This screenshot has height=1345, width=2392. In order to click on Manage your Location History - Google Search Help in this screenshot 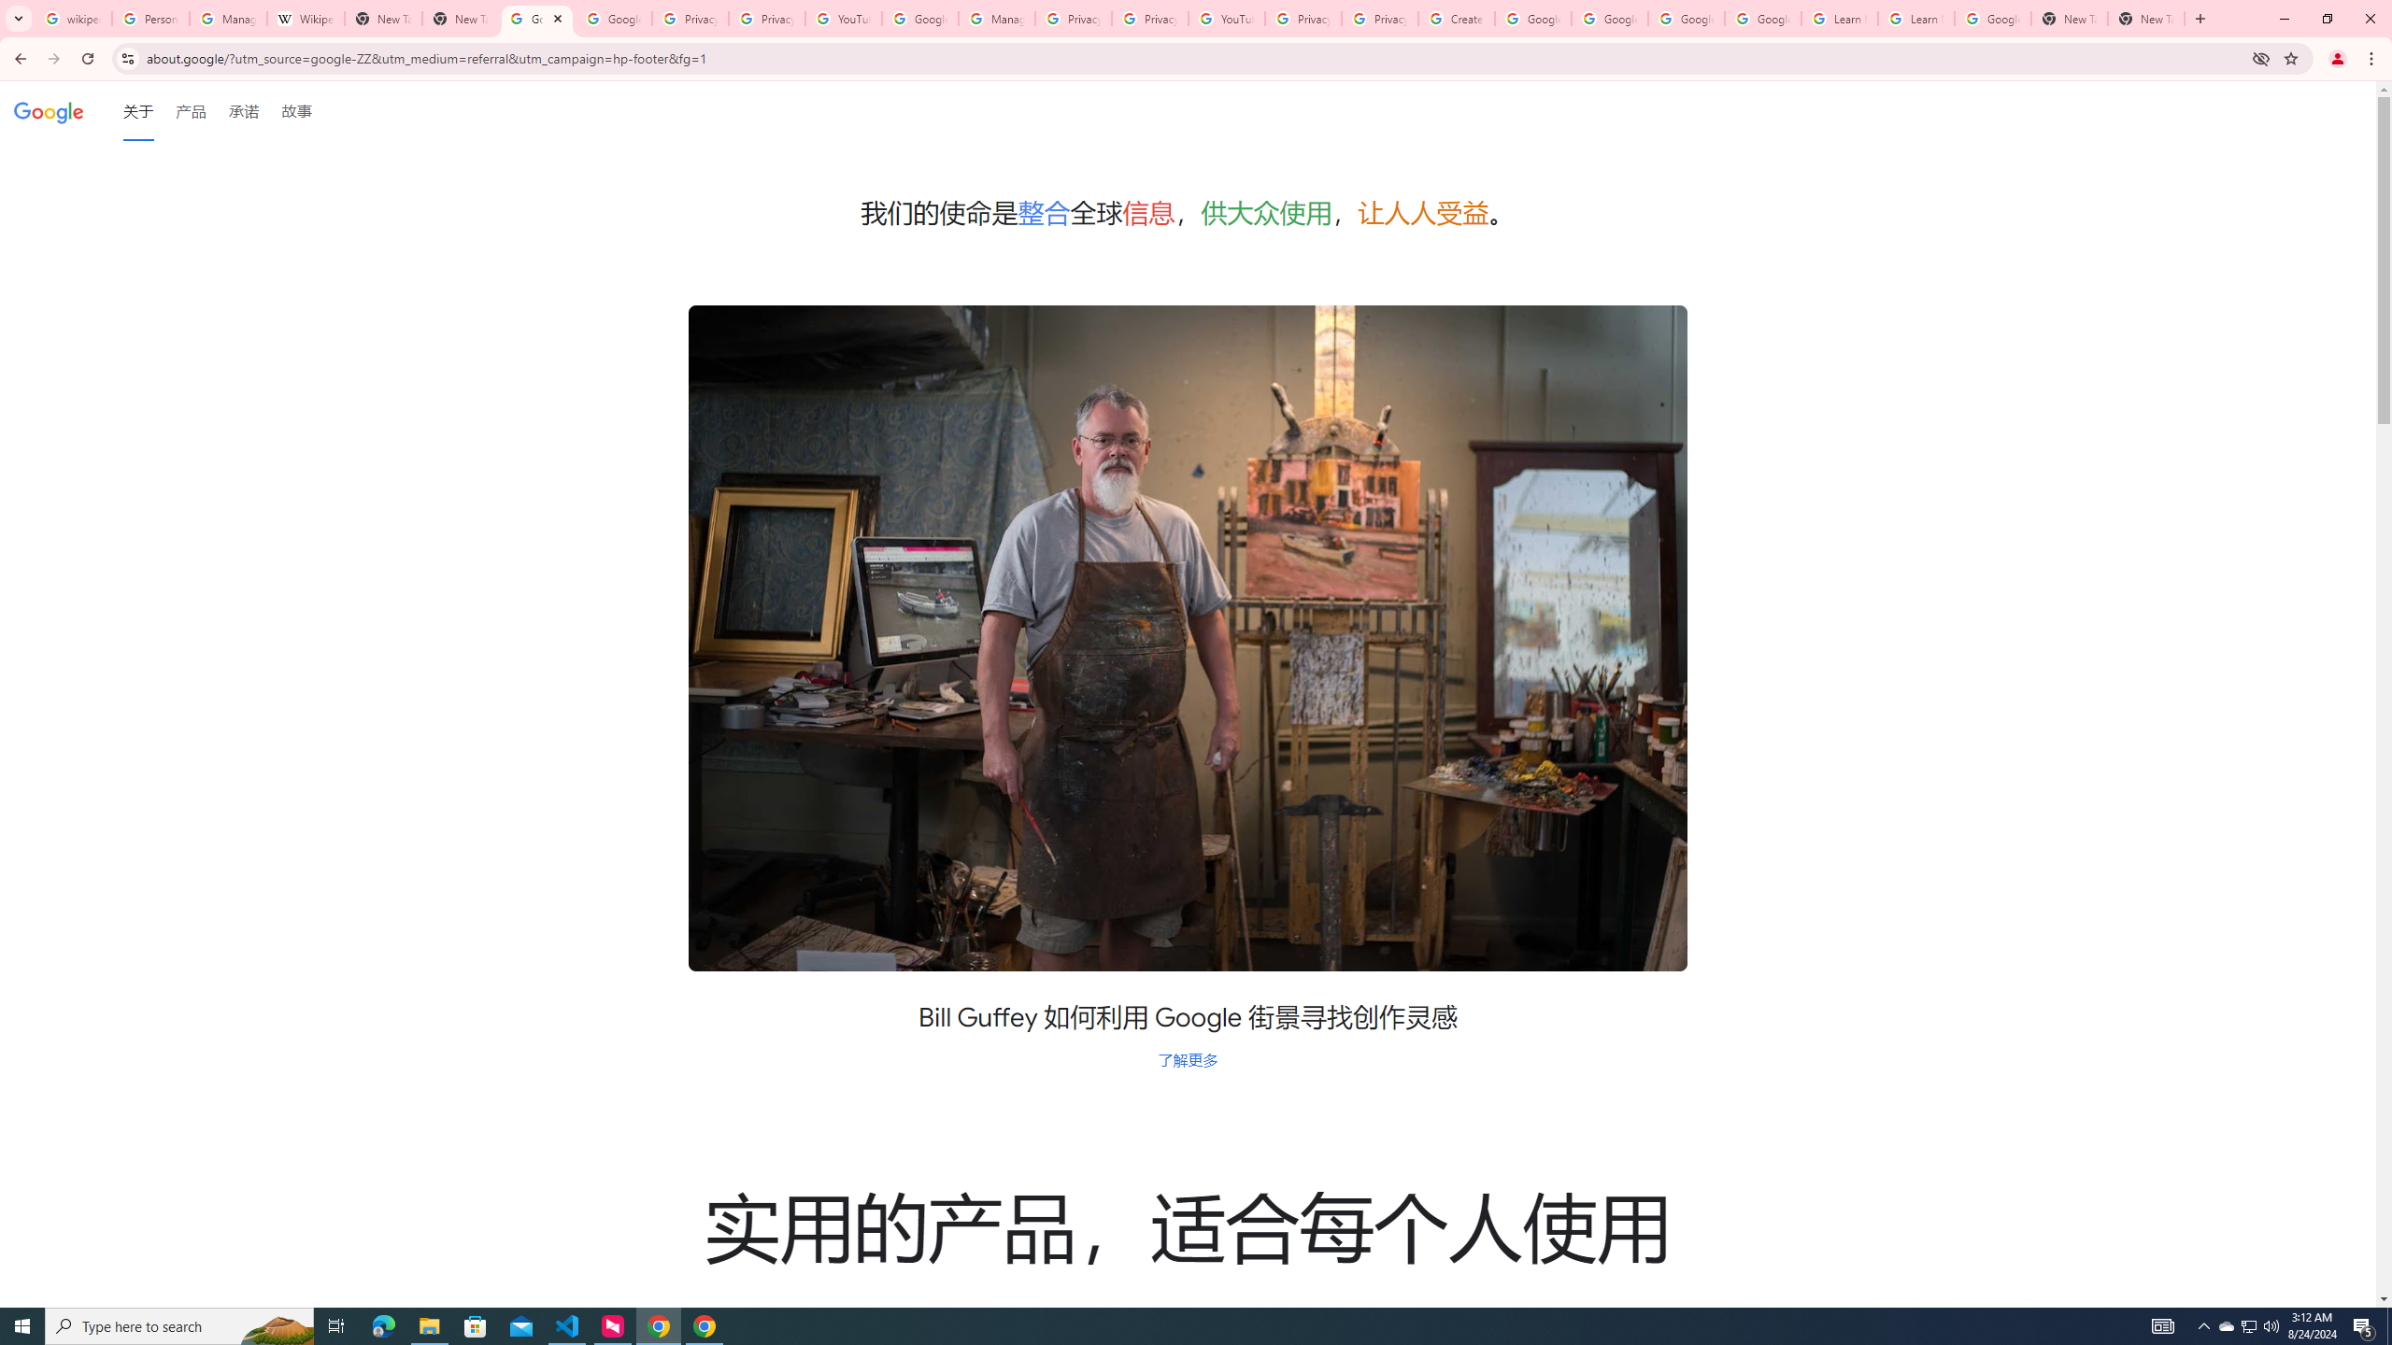, I will do `click(228, 19)`.